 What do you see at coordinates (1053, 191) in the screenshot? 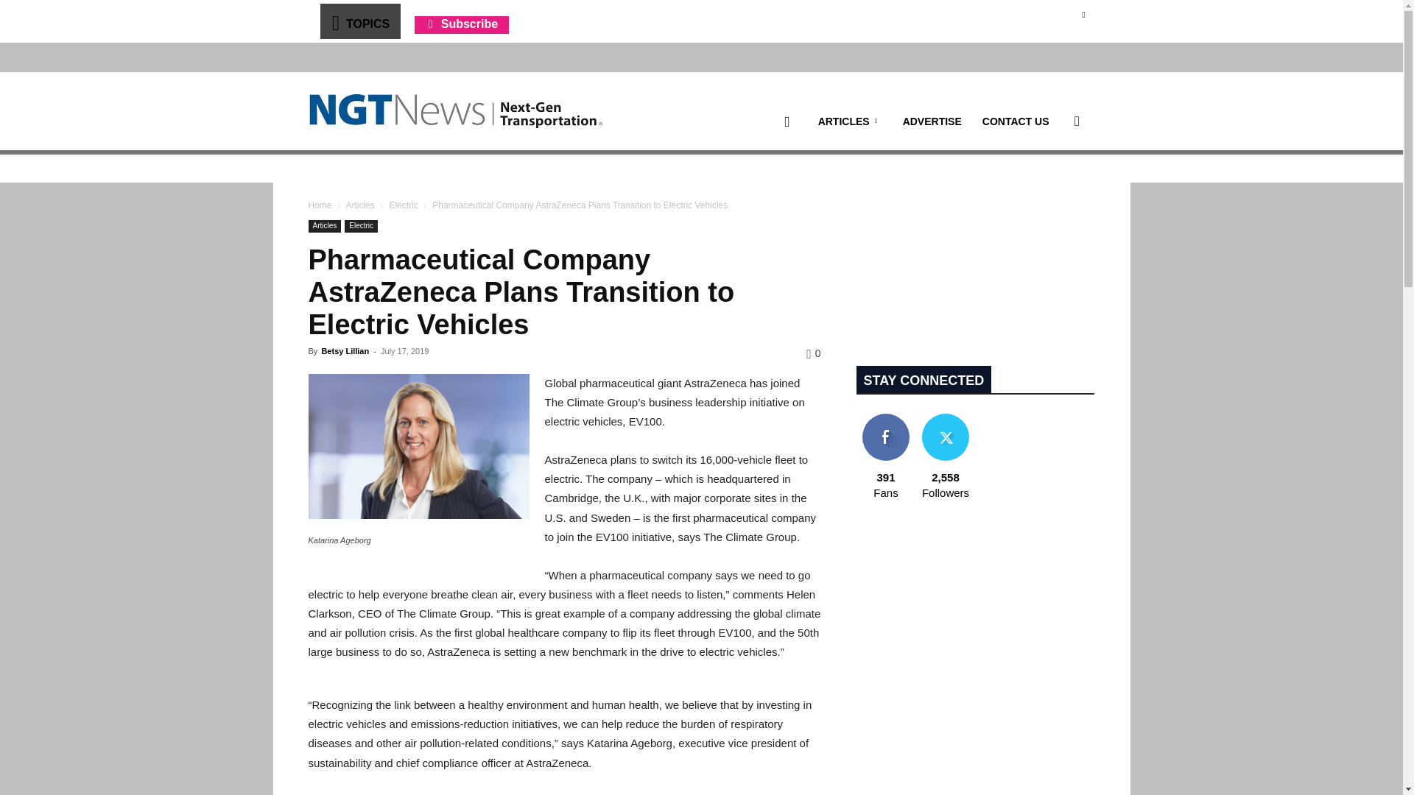
I see `Search` at bounding box center [1053, 191].